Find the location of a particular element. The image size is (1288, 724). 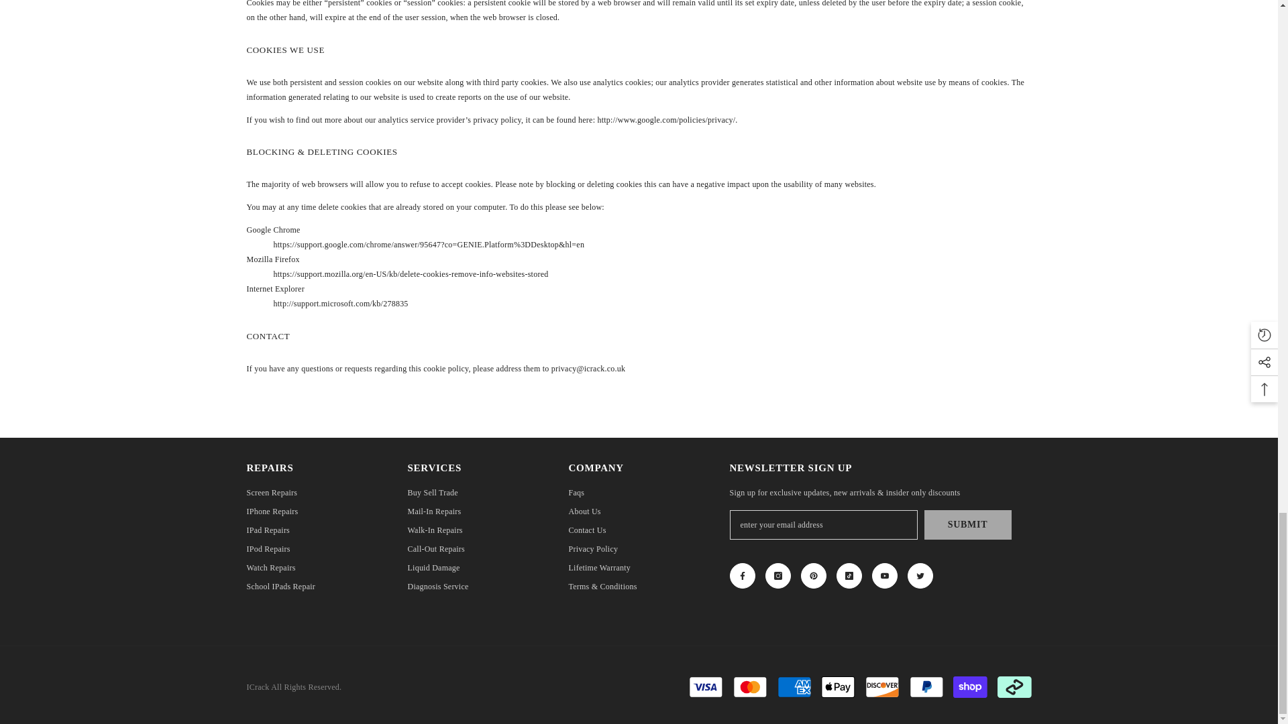

Shop Pay is located at coordinates (969, 686).